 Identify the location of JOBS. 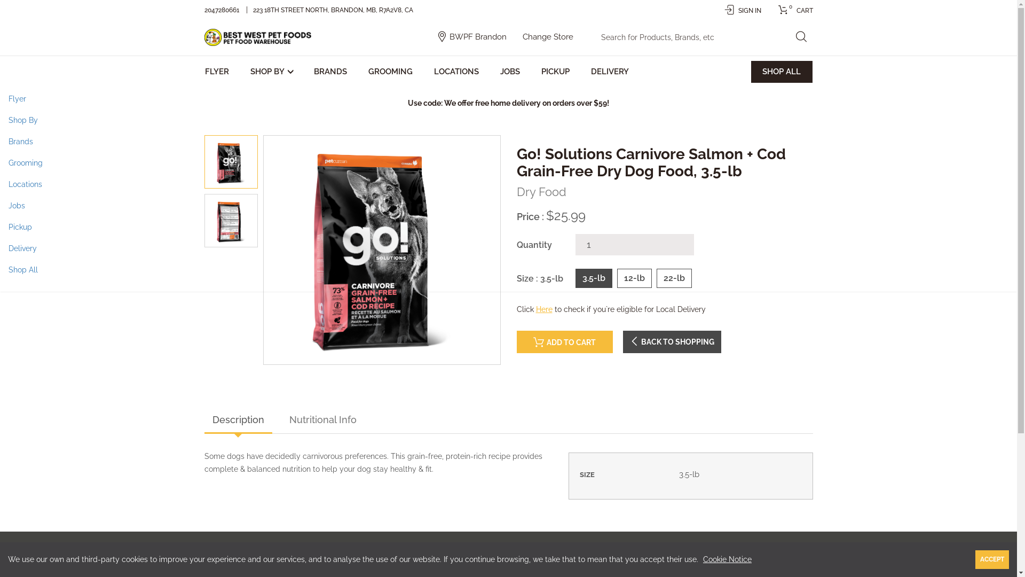
(510, 72).